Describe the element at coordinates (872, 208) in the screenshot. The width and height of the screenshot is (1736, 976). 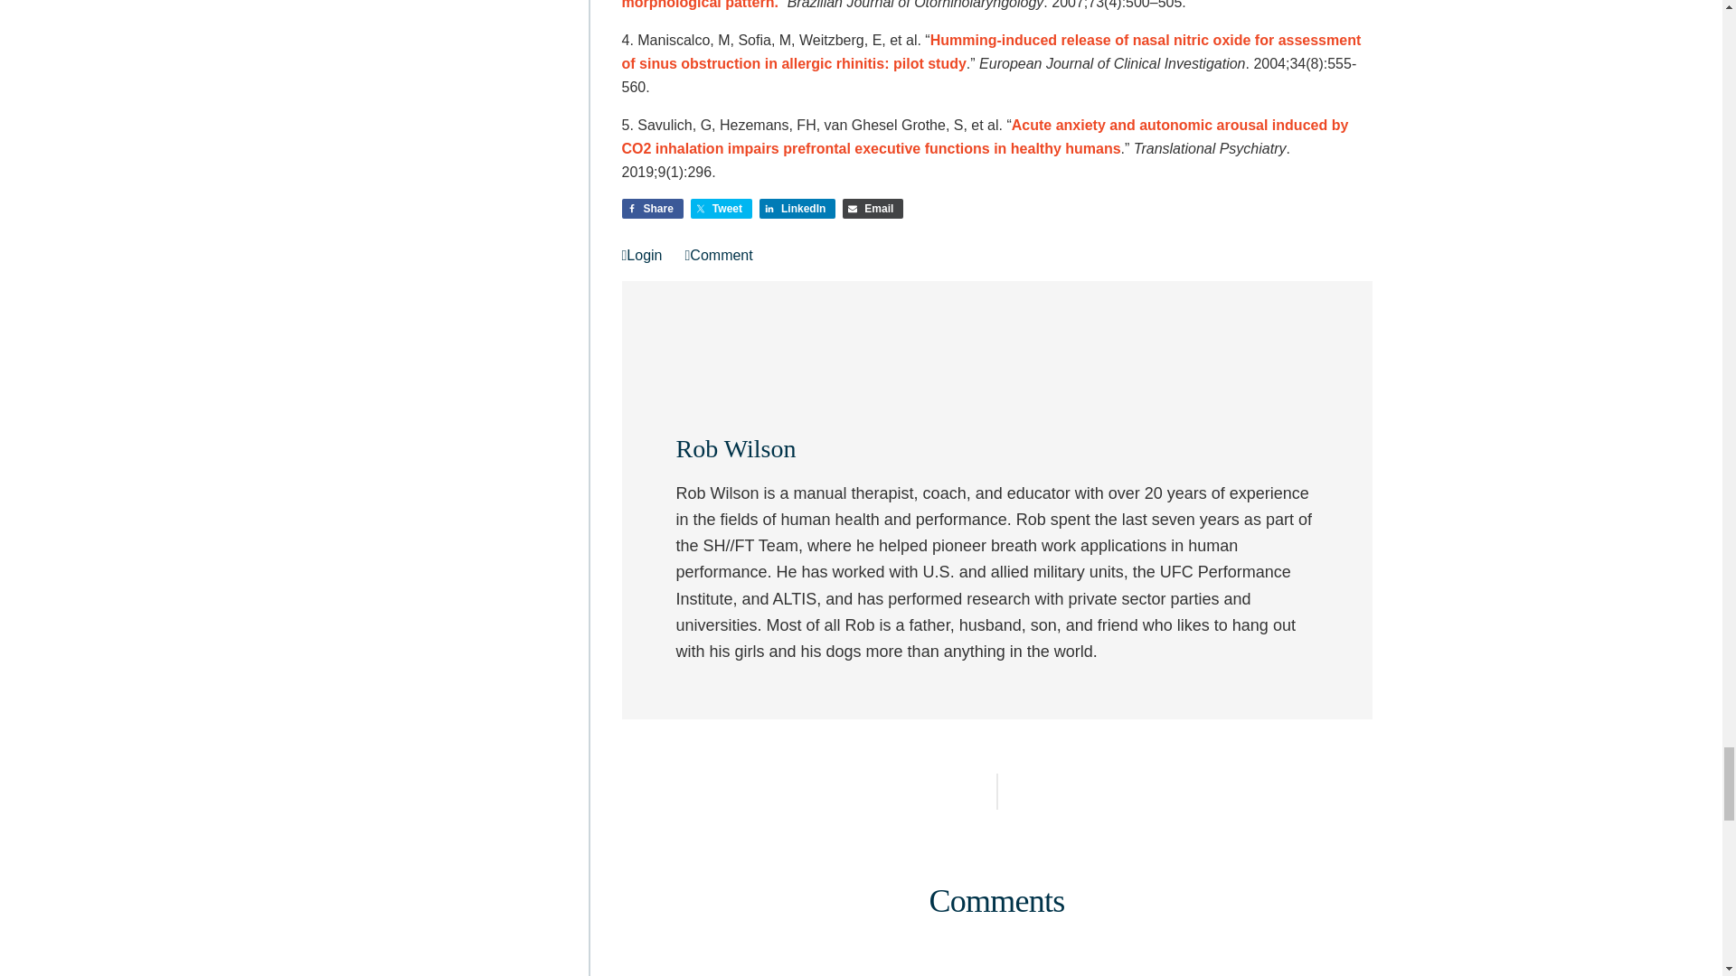
I see `Email` at that location.